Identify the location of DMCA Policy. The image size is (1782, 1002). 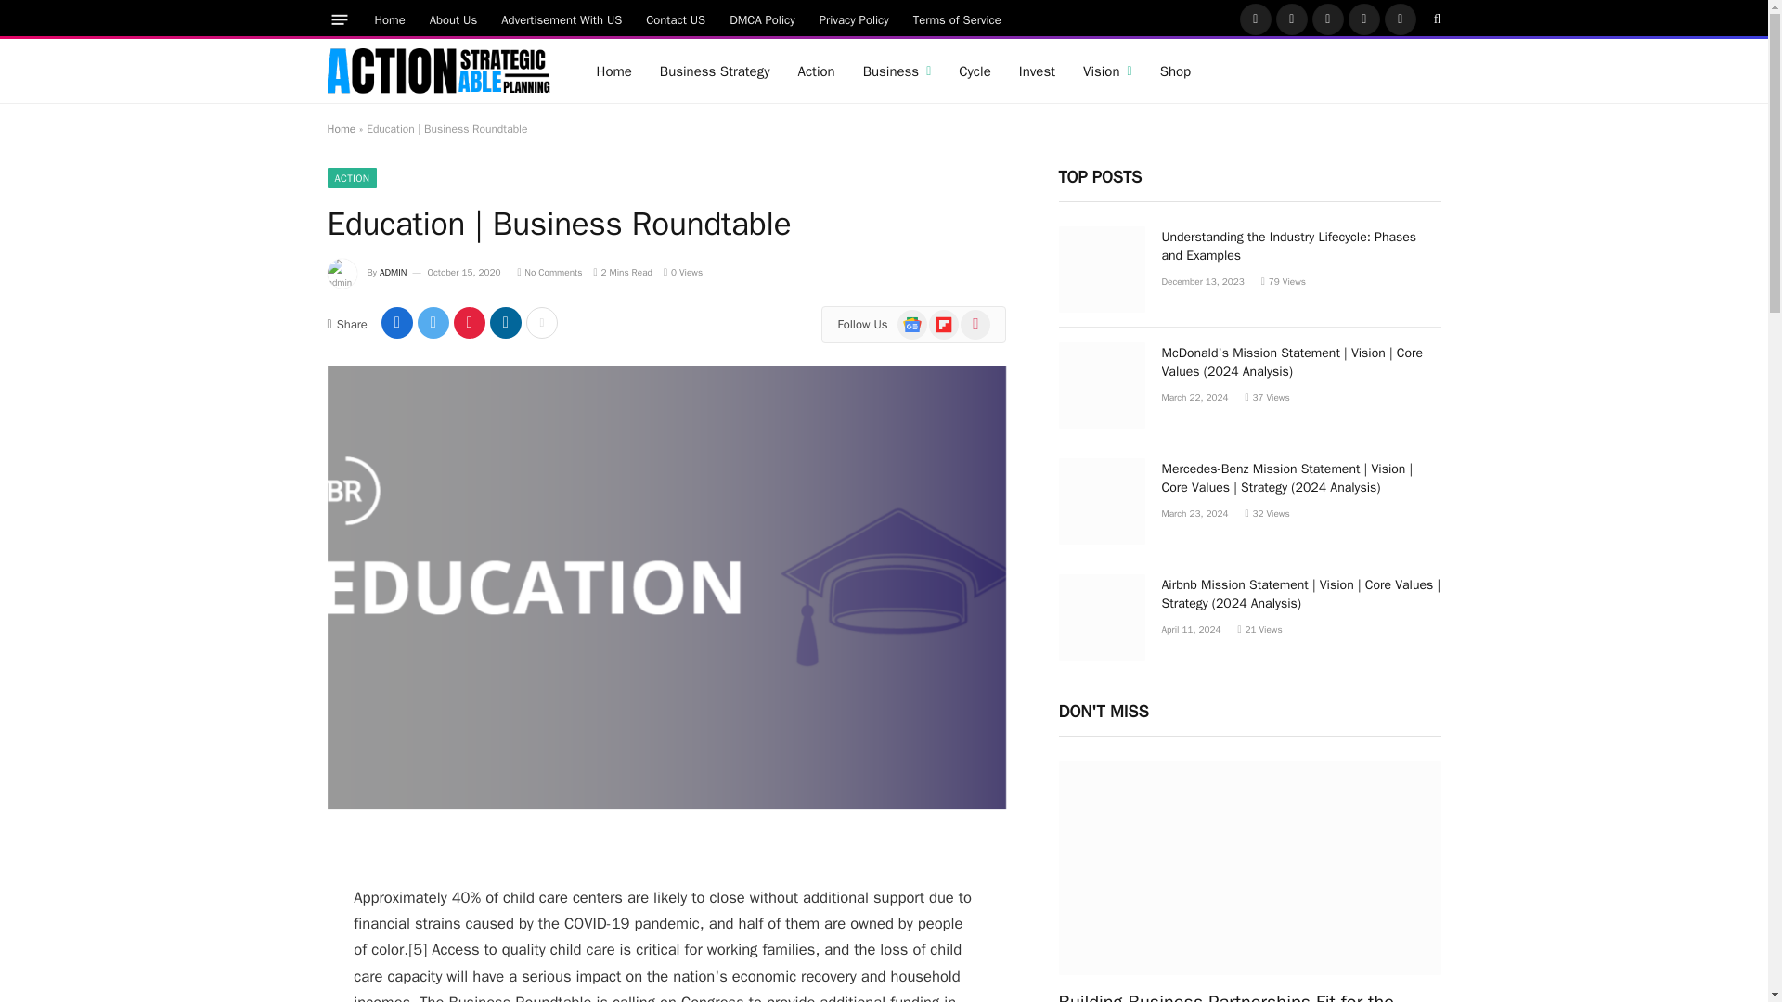
(762, 19).